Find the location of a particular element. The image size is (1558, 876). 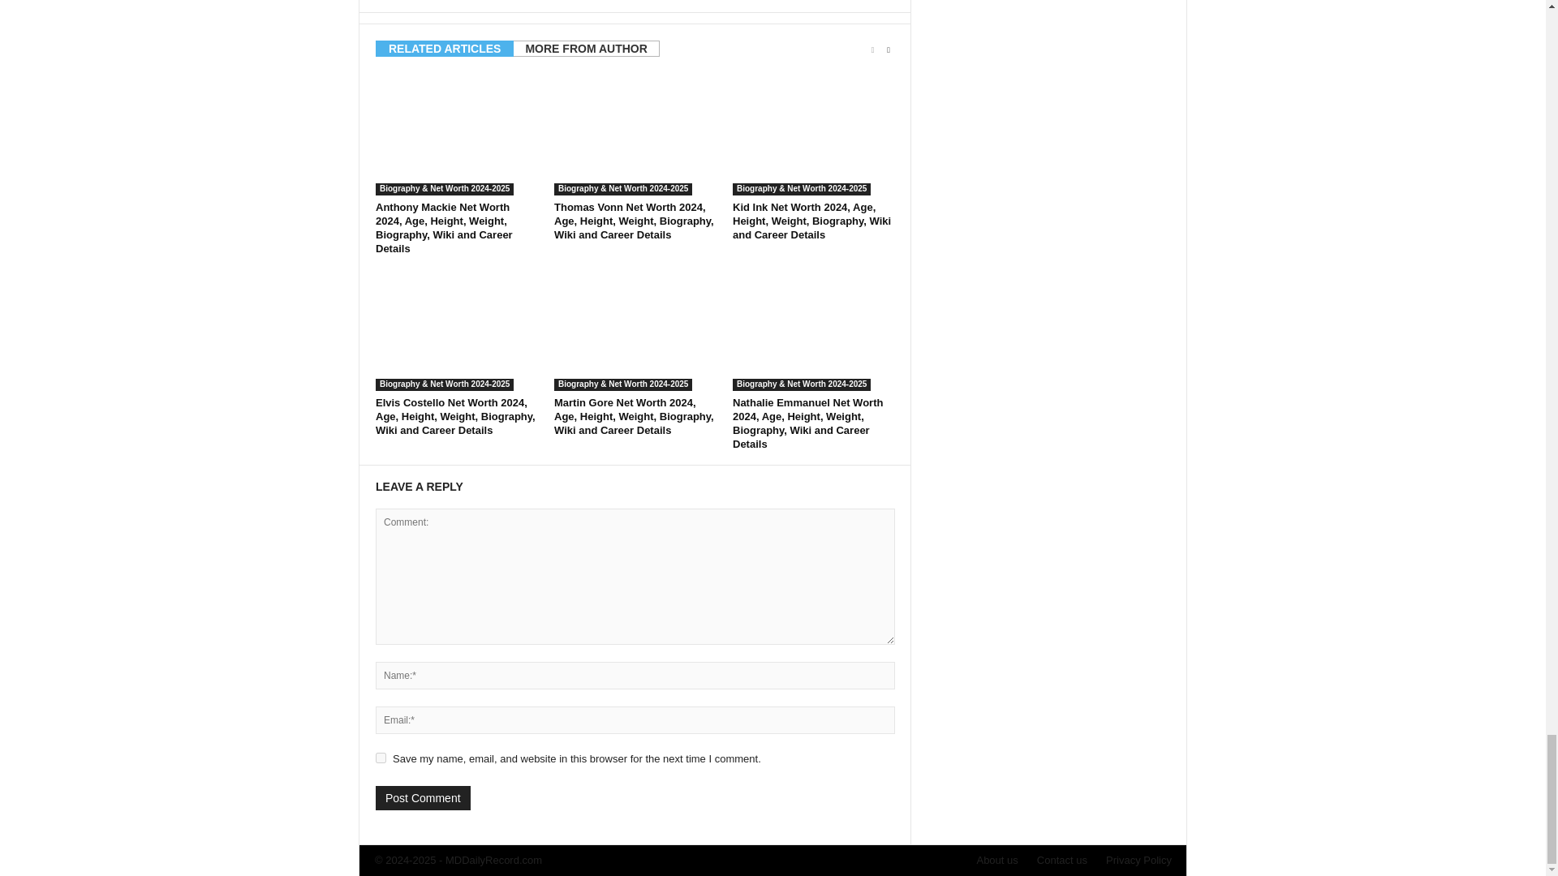

RELATED ARTICLES is located at coordinates (445, 49).